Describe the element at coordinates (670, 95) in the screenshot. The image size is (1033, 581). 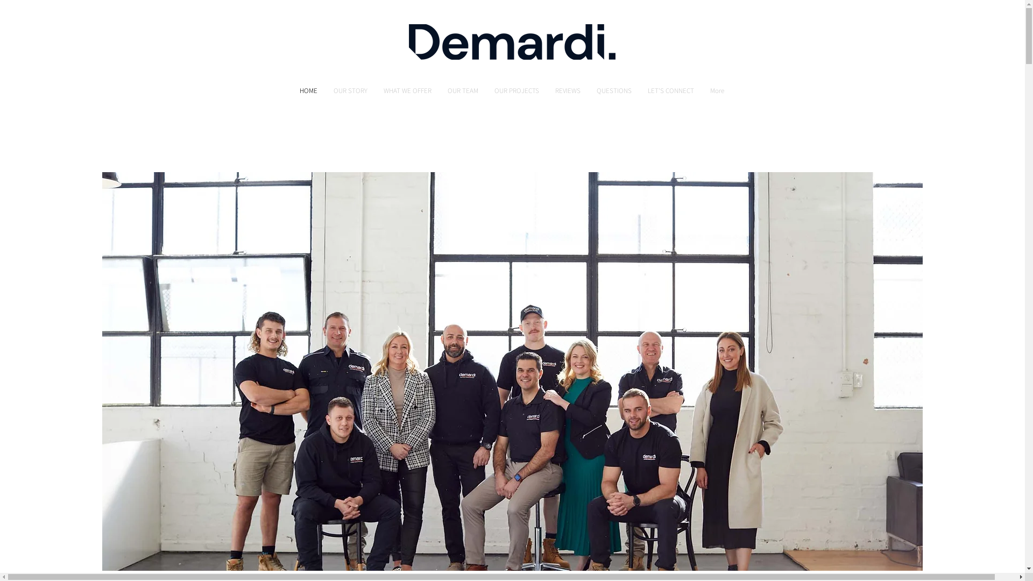
I see `LET'S CONNECT` at that location.